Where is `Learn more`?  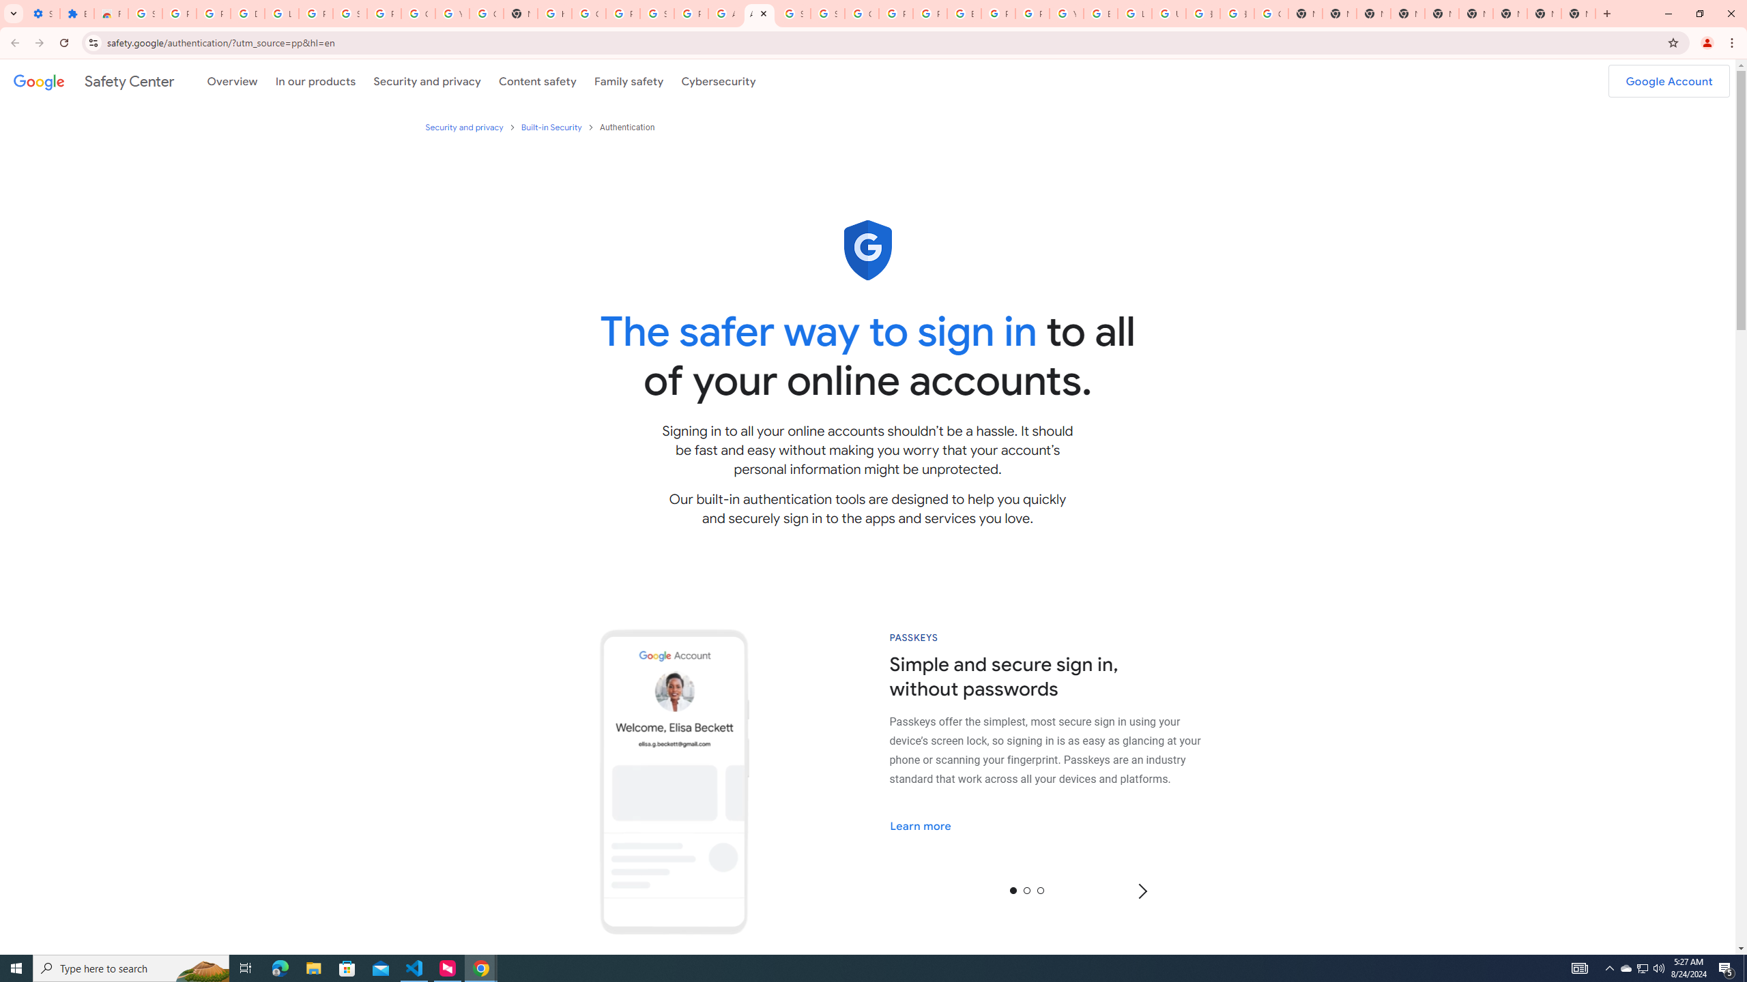 Learn more is located at coordinates (929, 825).